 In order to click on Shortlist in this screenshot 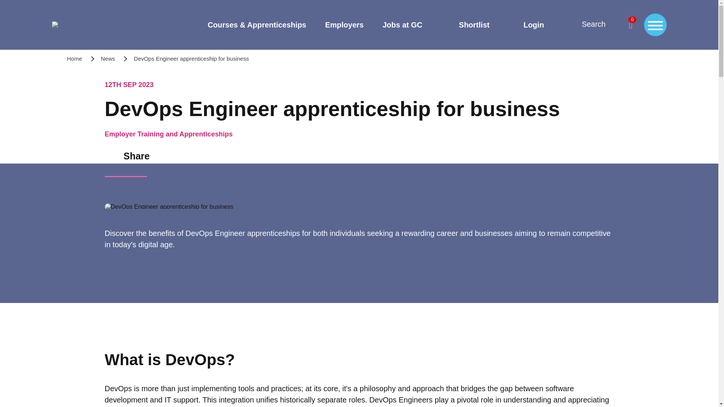, I will do `click(465, 25)`.